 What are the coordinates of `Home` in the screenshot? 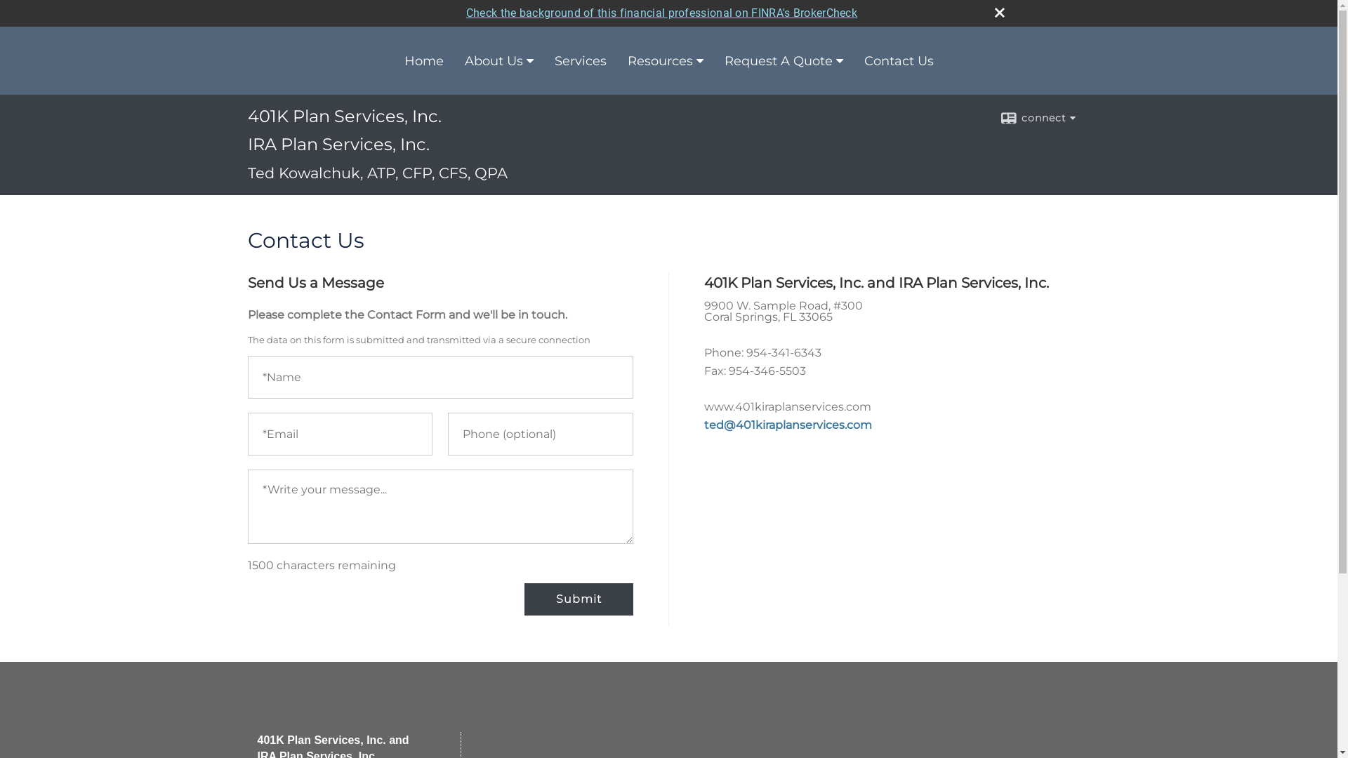 It's located at (423, 61).